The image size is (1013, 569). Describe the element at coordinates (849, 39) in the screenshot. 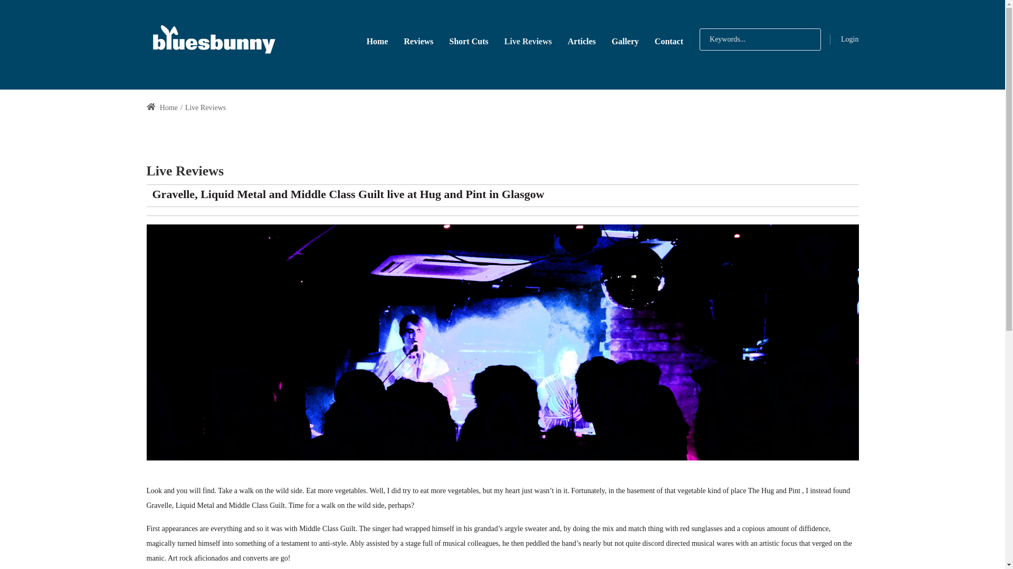

I see `Login` at that location.